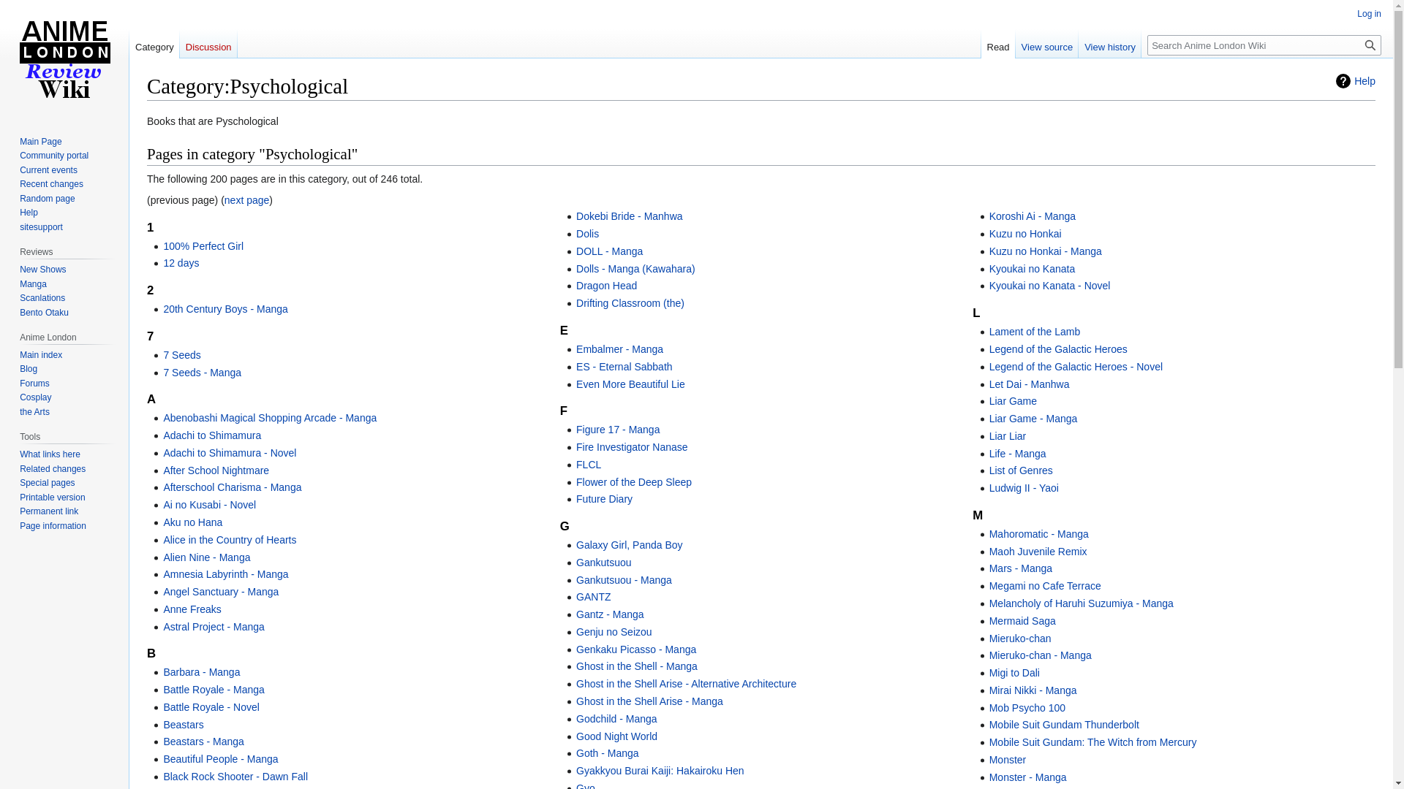  I want to click on Alice in the Country of Hearts, so click(230, 540).